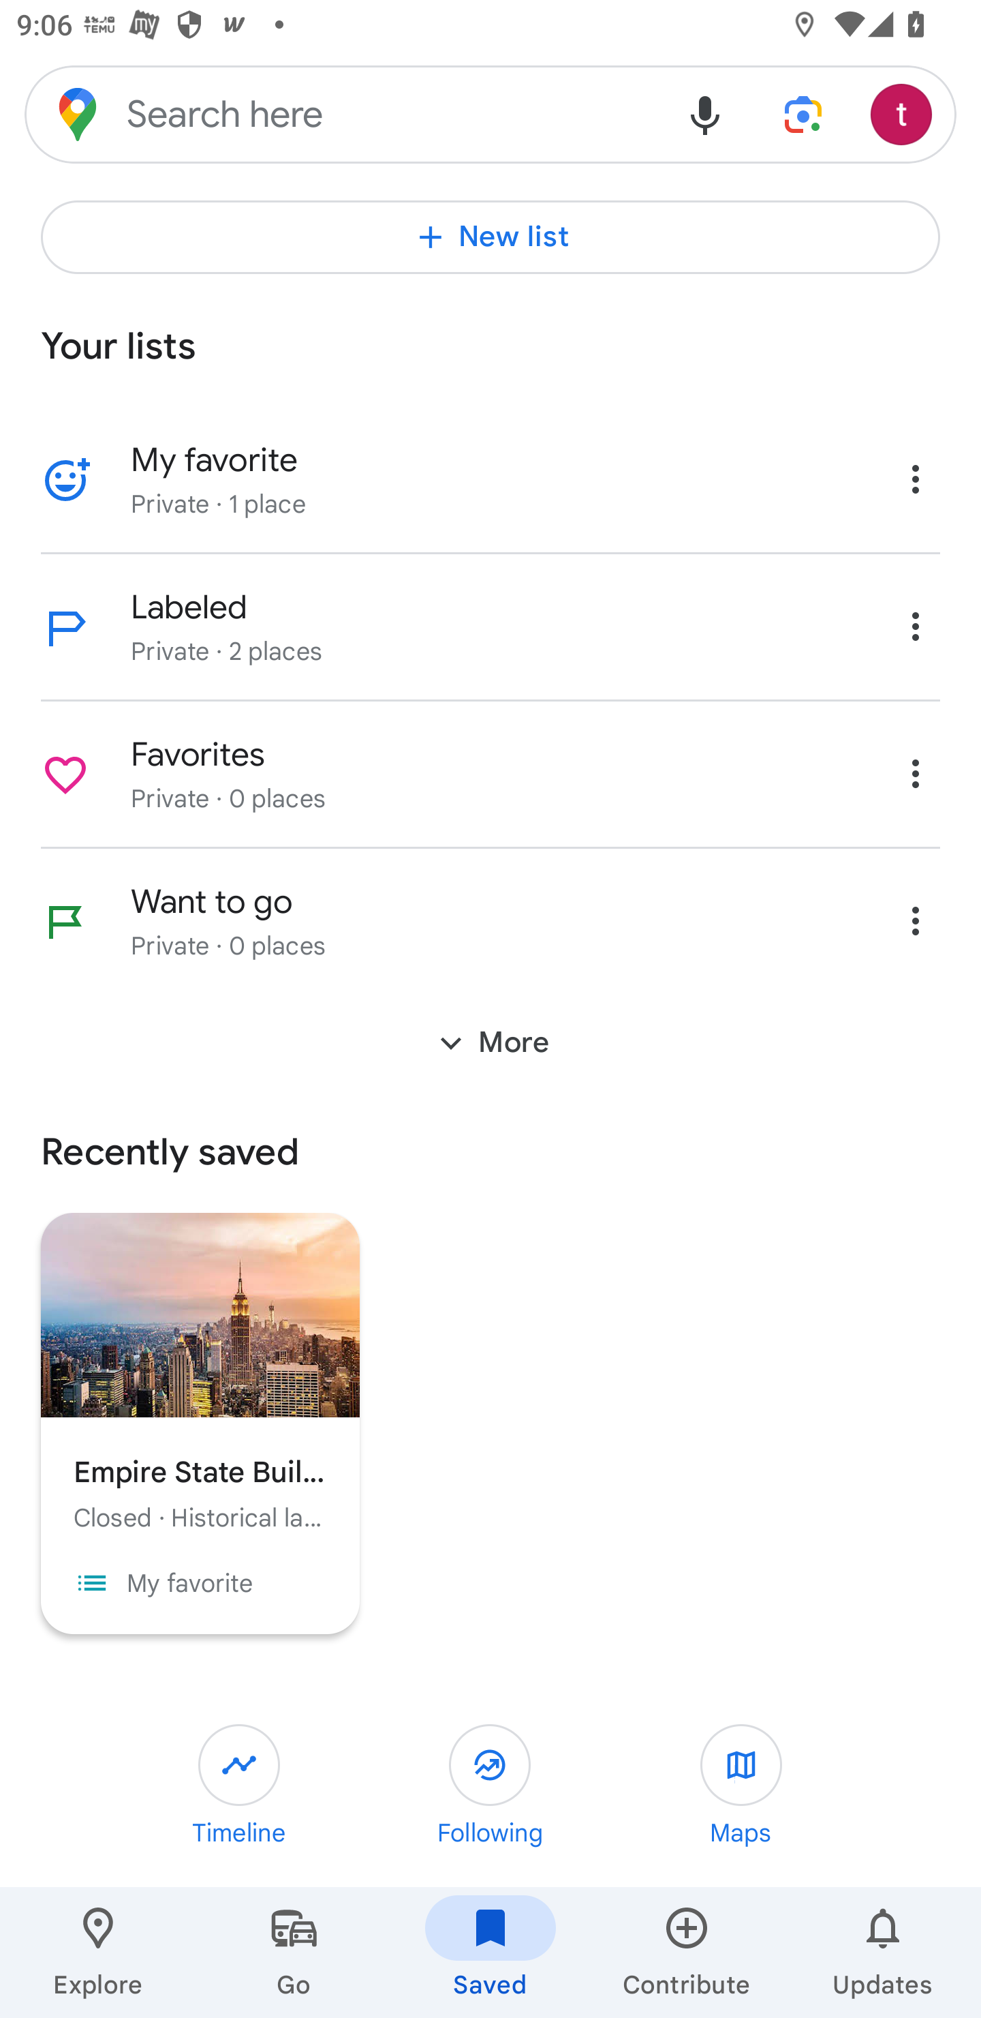 This screenshot has height=2018, width=981. Describe the element at coordinates (915, 920) in the screenshot. I see `Options for Want to go` at that location.